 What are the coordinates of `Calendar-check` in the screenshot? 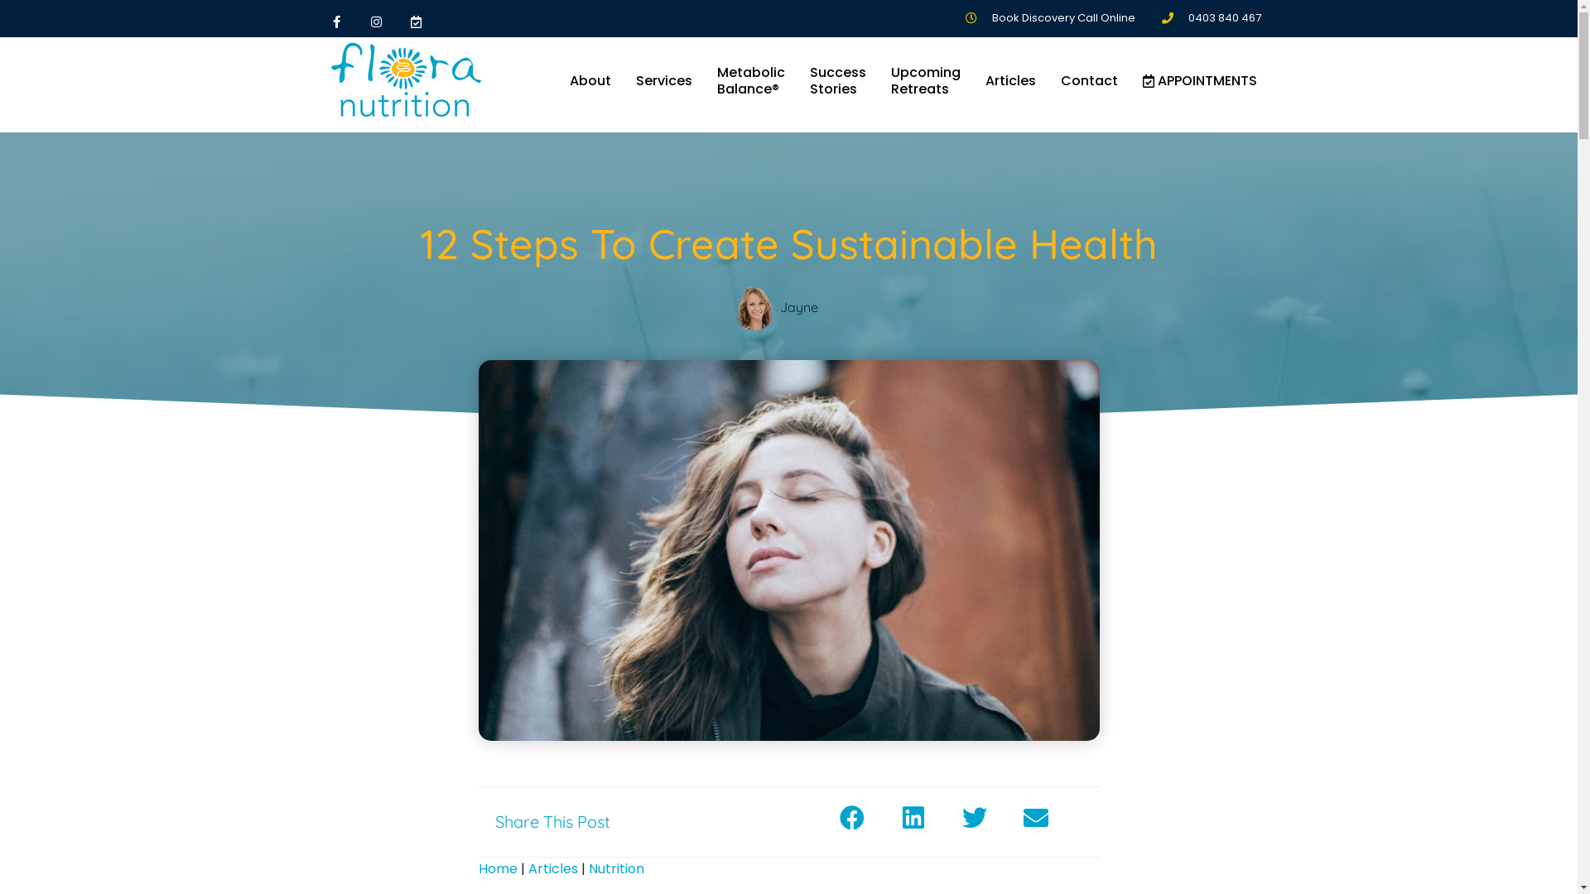 It's located at (416, 22).